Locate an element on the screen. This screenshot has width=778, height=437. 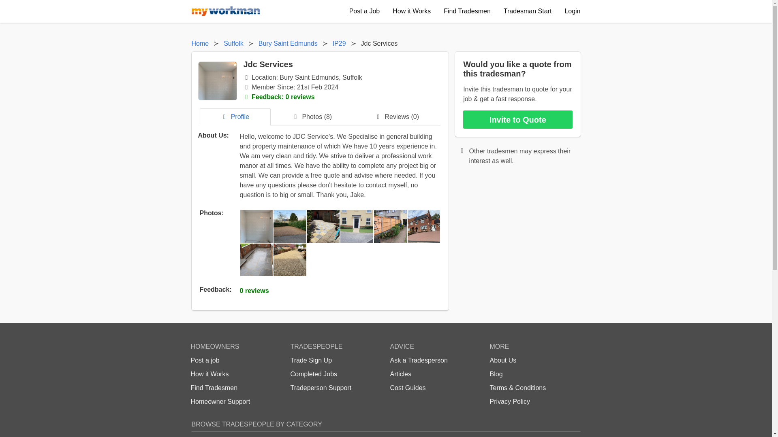
Post a Job is located at coordinates (365, 11).